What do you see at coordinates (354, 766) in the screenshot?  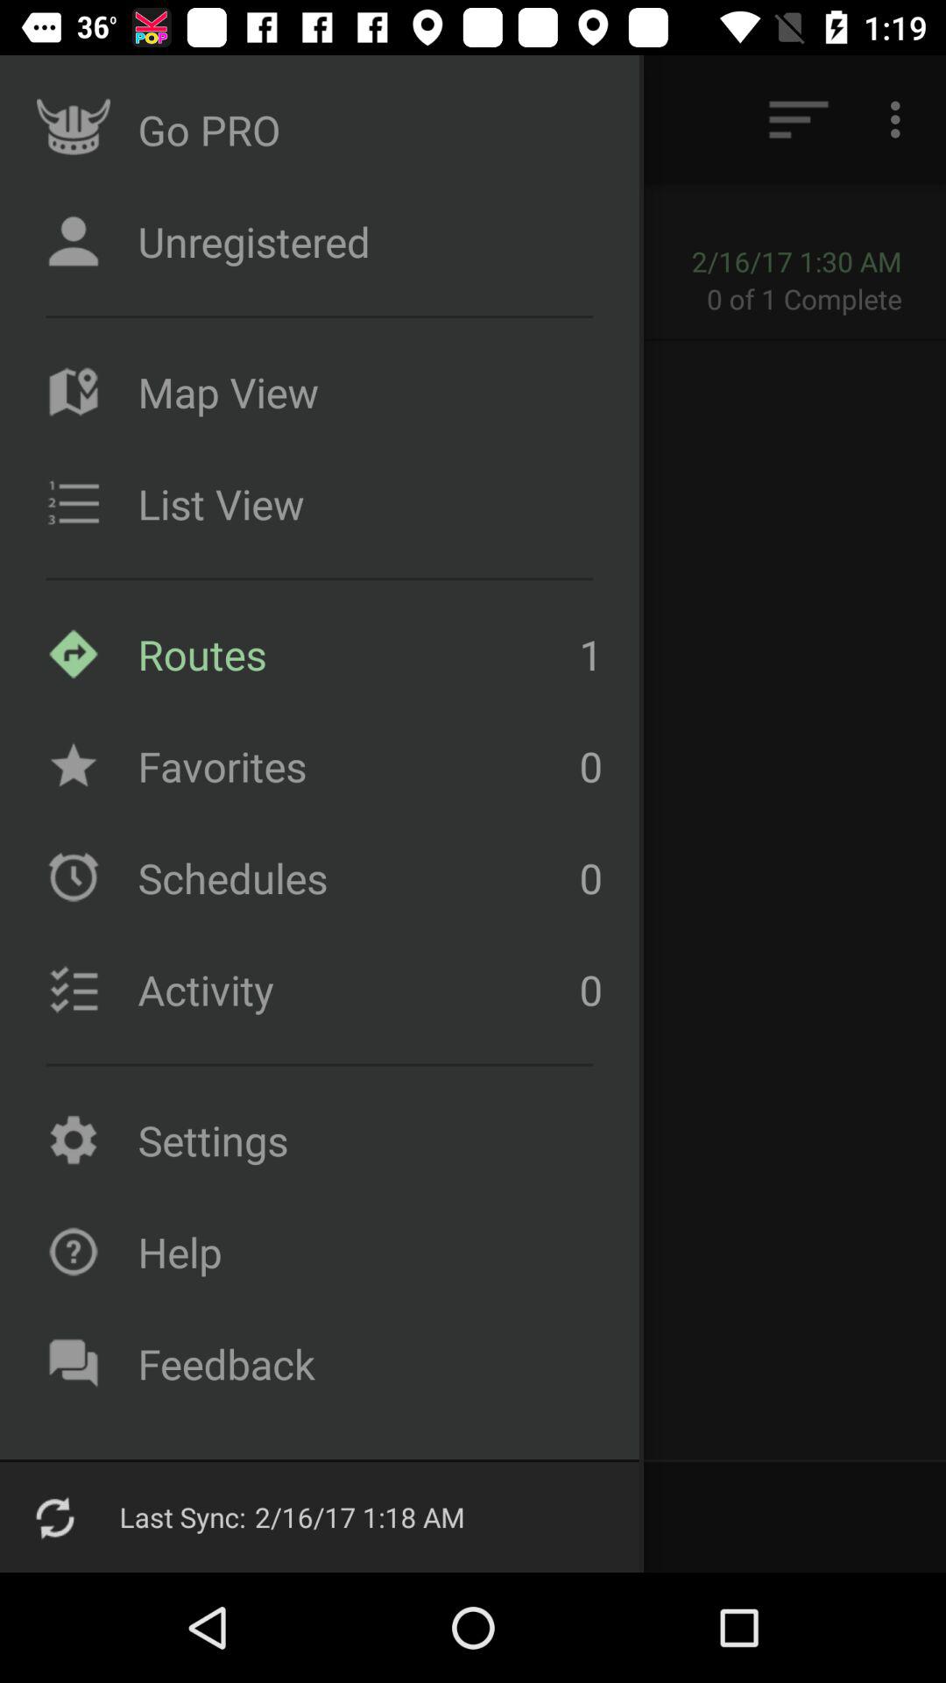 I see `turn off item below the routes item` at bounding box center [354, 766].